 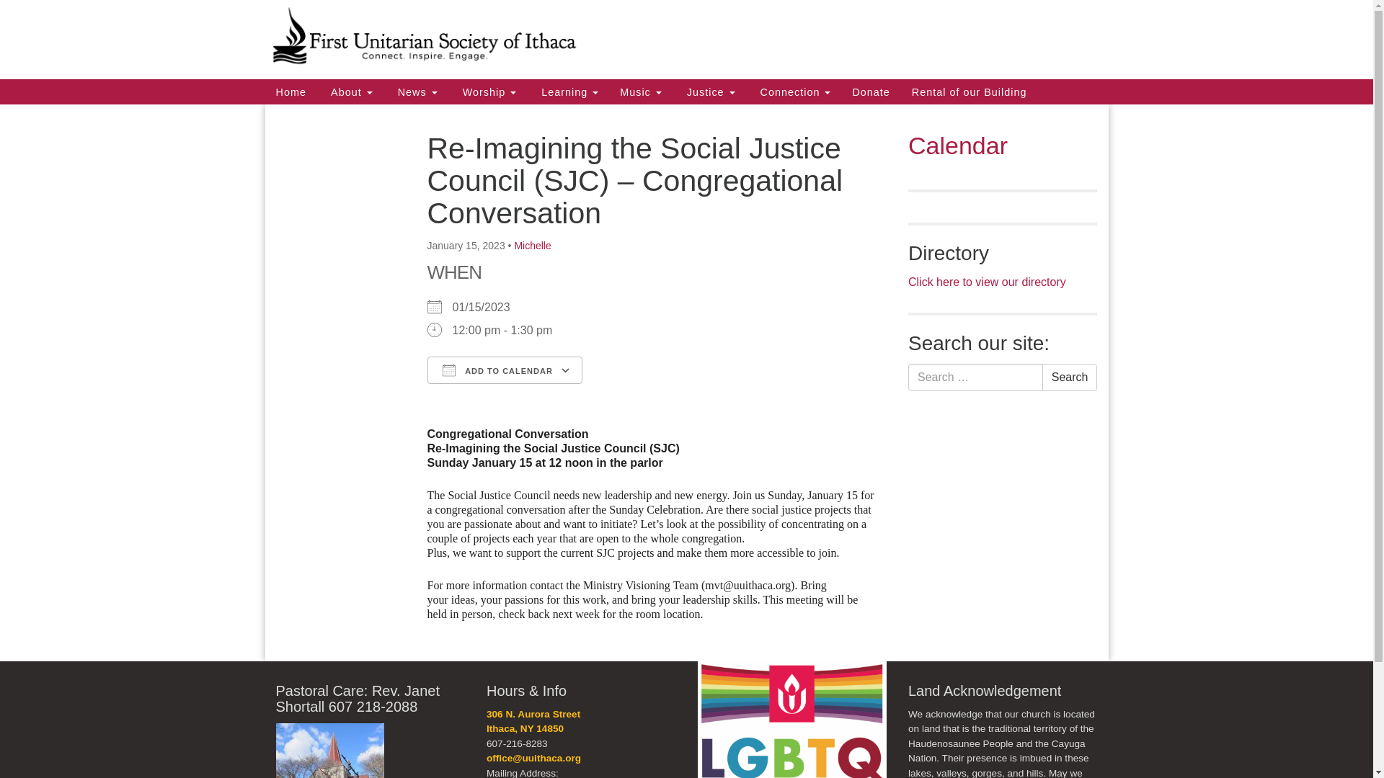 What do you see at coordinates (350, 91) in the screenshot?
I see ` About` at bounding box center [350, 91].